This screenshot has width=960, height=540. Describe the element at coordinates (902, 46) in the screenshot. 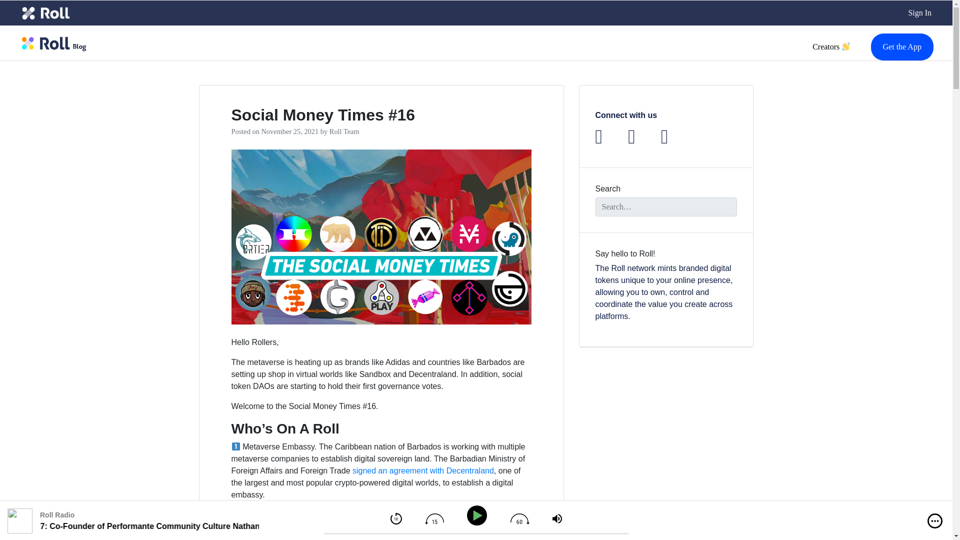

I see `Get the App` at that location.